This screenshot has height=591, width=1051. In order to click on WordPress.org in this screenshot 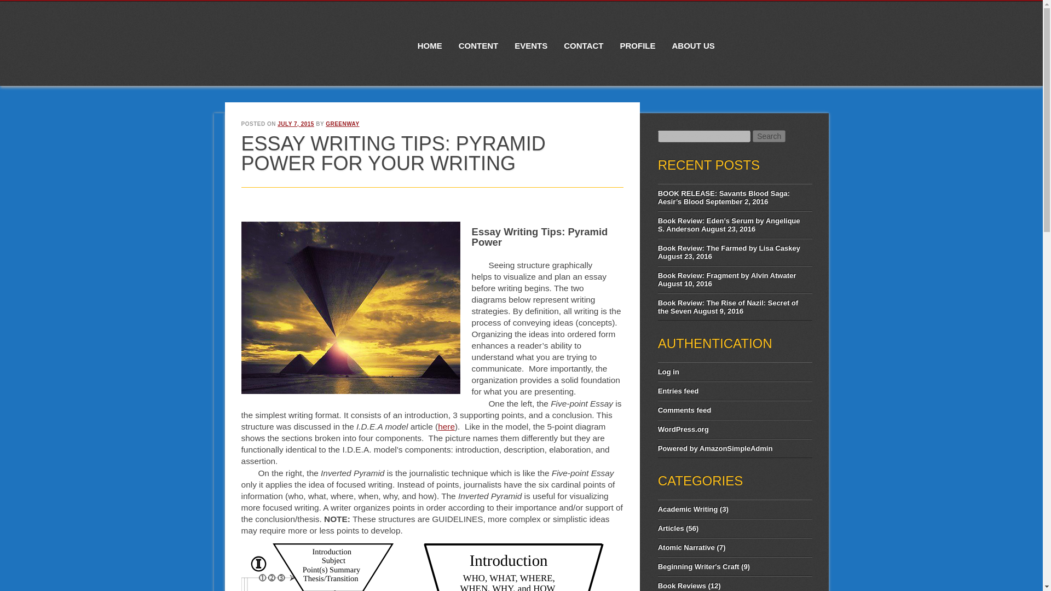, I will do `click(683, 429)`.